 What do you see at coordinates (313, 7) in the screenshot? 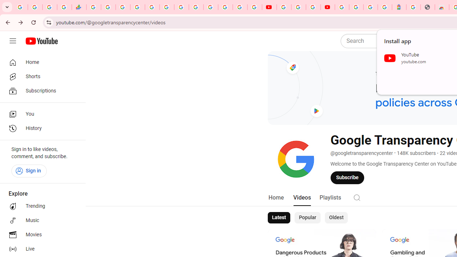
I see `Create your Google Account` at bounding box center [313, 7].